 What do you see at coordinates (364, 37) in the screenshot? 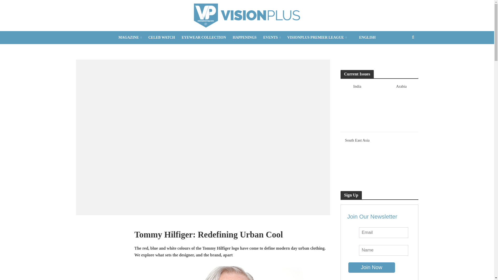
I see `English` at bounding box center [364, 37].